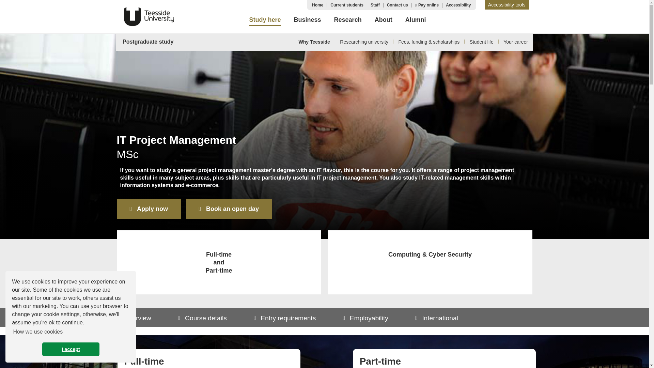 This screenshot has height=368, width=654. Describe the element at coordinates (149, 16) in the screenshot. I see `Teesside University` at that location.